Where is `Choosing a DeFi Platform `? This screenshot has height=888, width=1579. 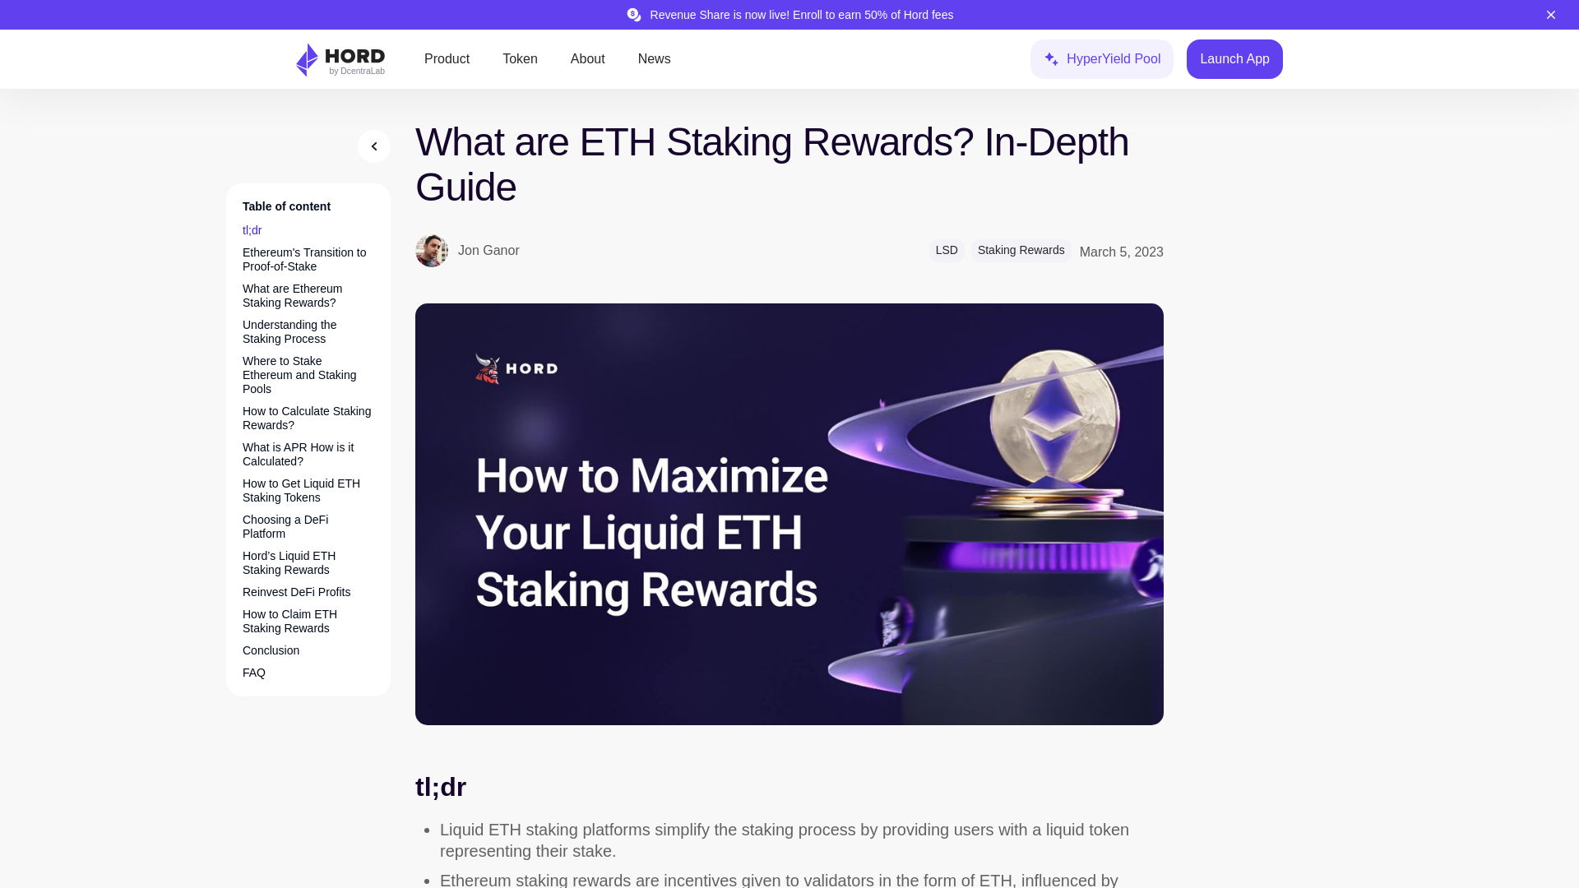 Choosing a DeFi Platform  is located at coordinates (308, 526).